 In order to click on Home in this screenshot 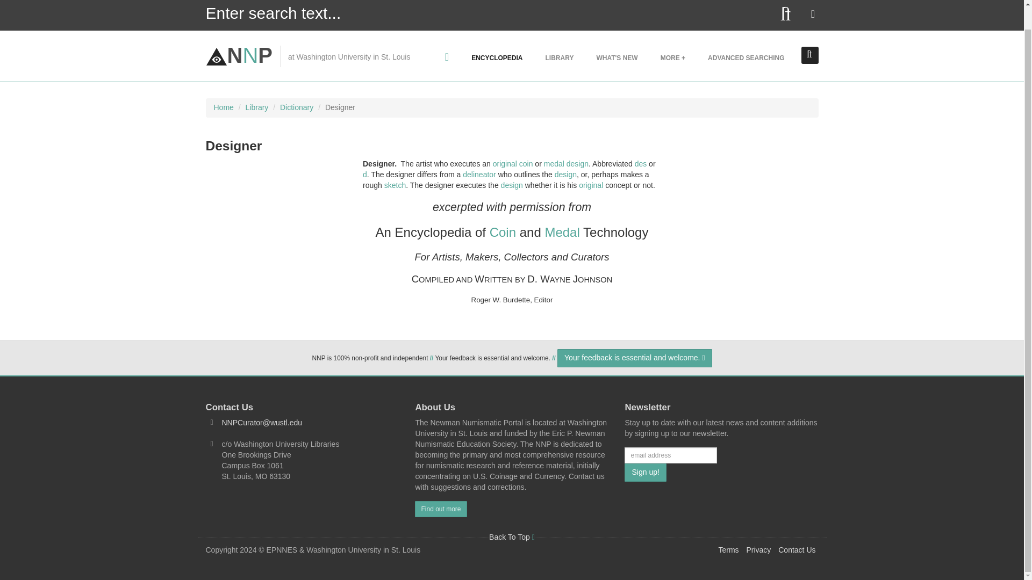, I will do `click(239, 55)`.